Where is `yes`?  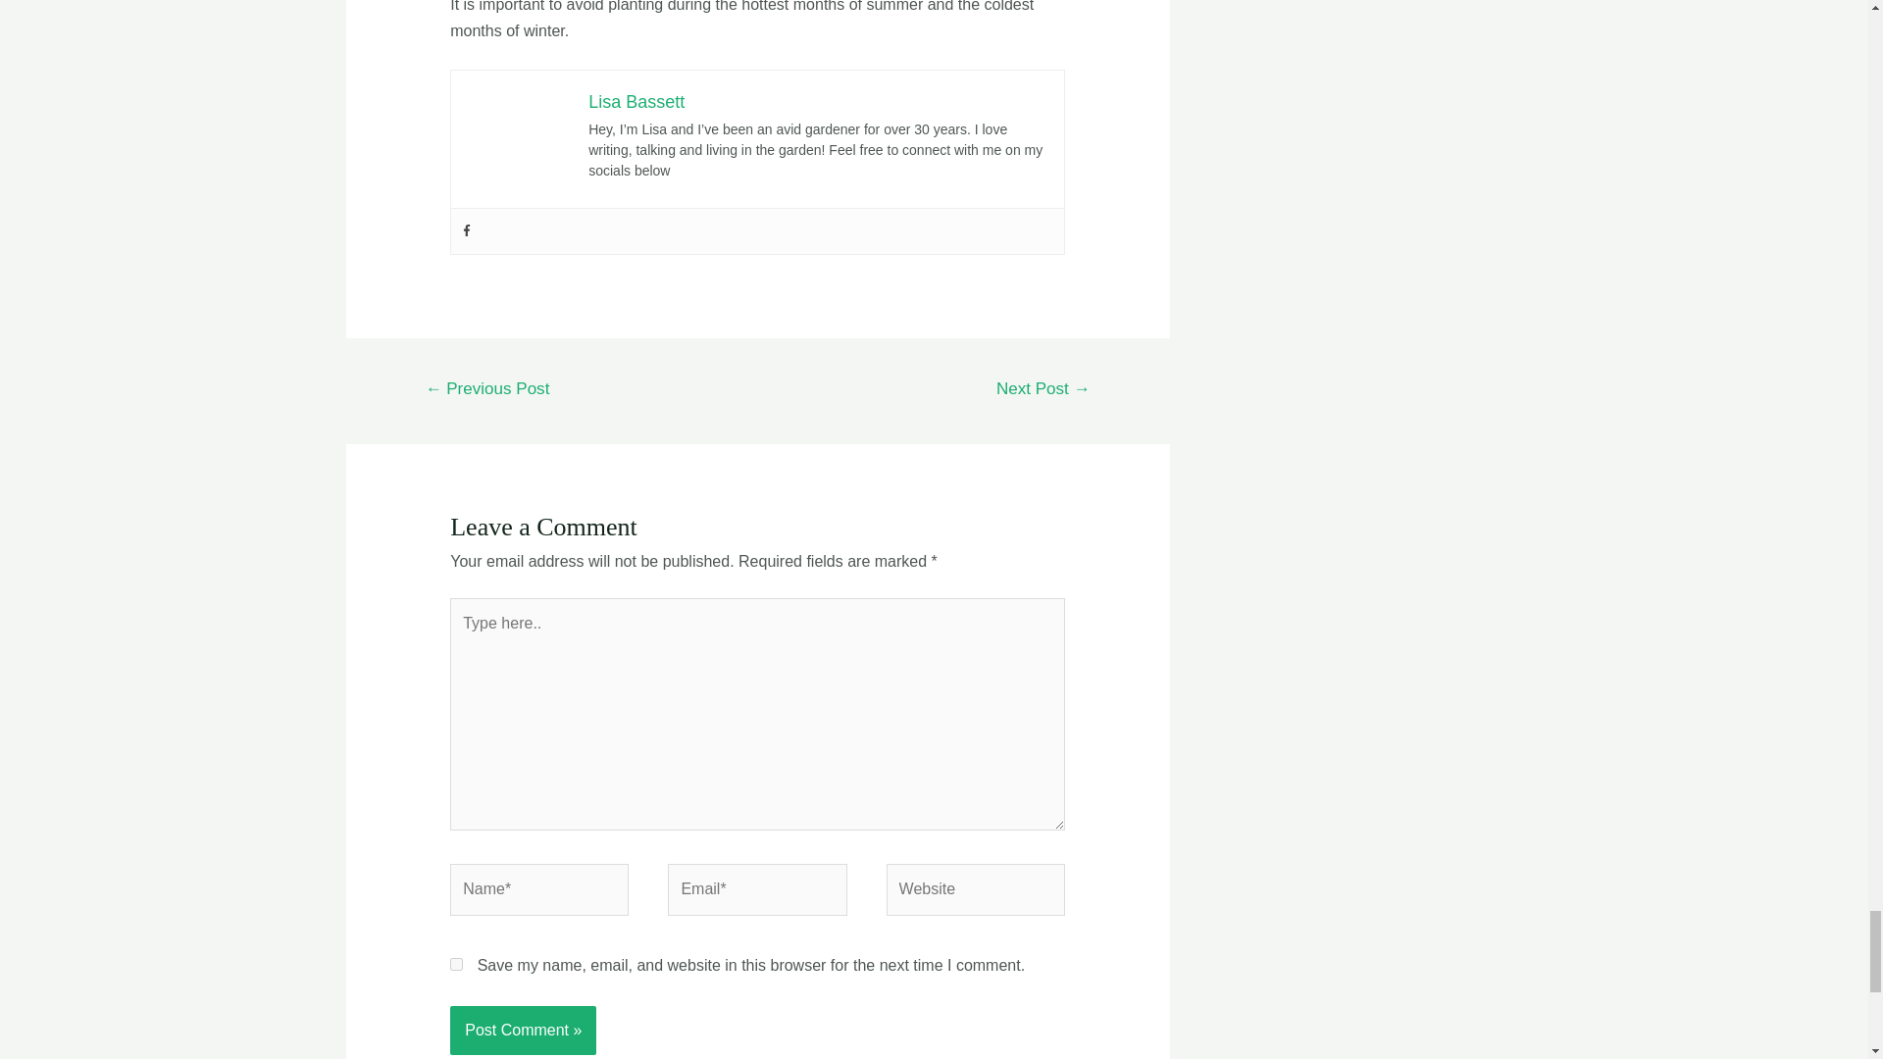 yes is located at coordinates (456, 965).